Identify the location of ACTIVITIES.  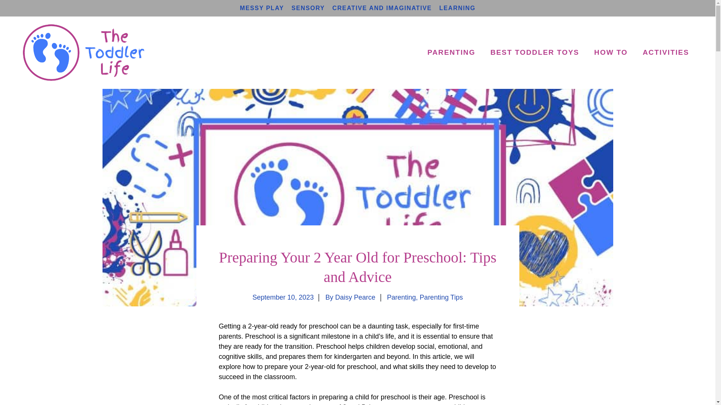
(665, 52).